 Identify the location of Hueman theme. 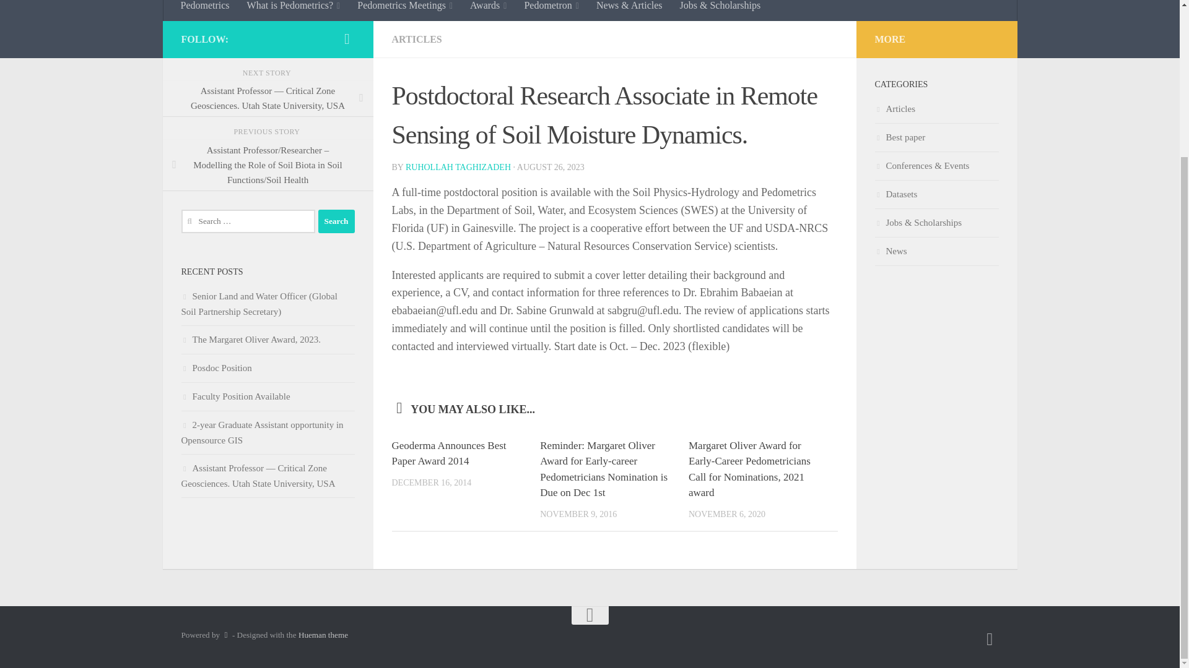
(323, 635).